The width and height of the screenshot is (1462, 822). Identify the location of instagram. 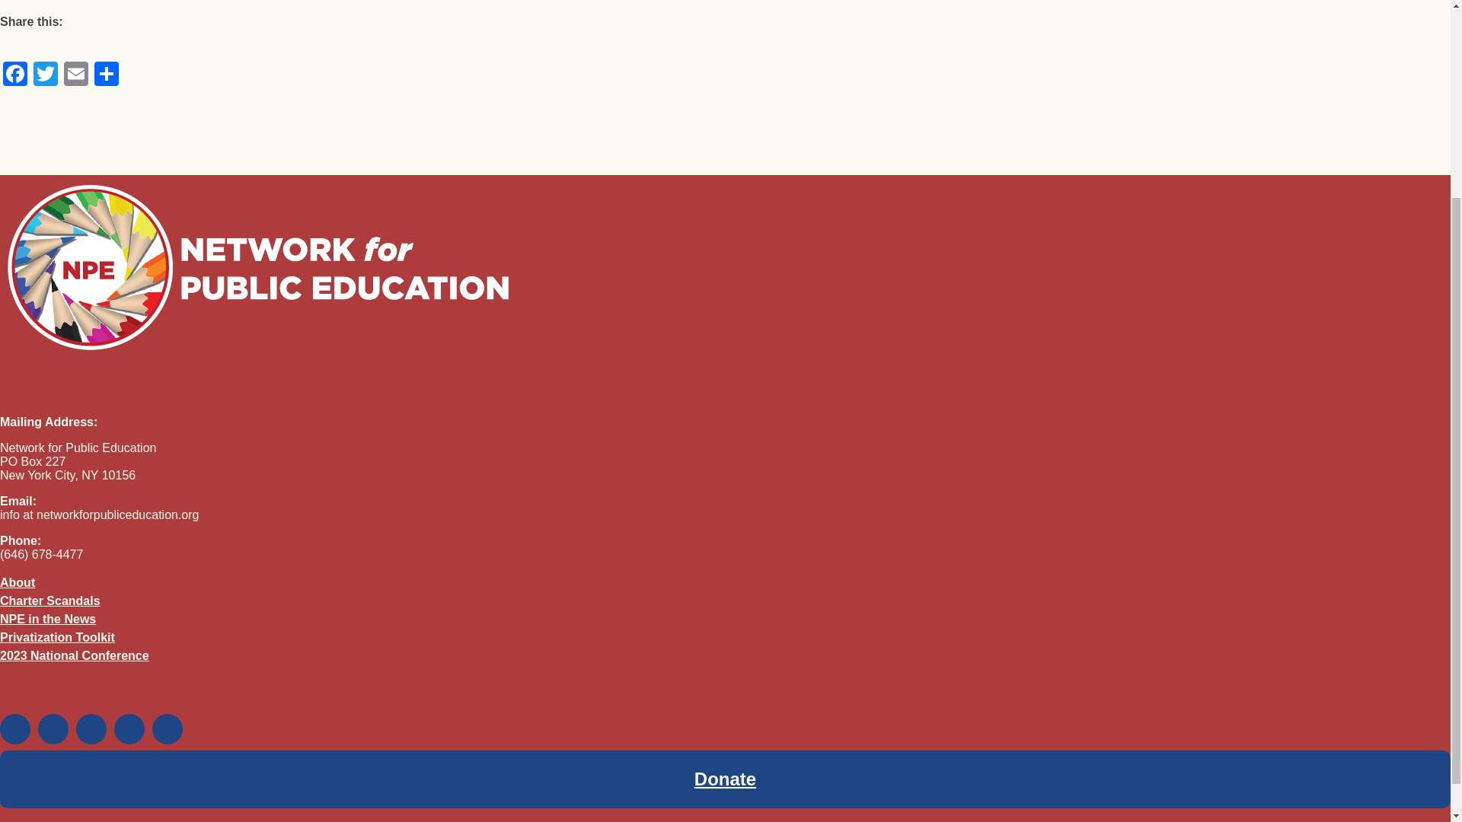
(91, 729).